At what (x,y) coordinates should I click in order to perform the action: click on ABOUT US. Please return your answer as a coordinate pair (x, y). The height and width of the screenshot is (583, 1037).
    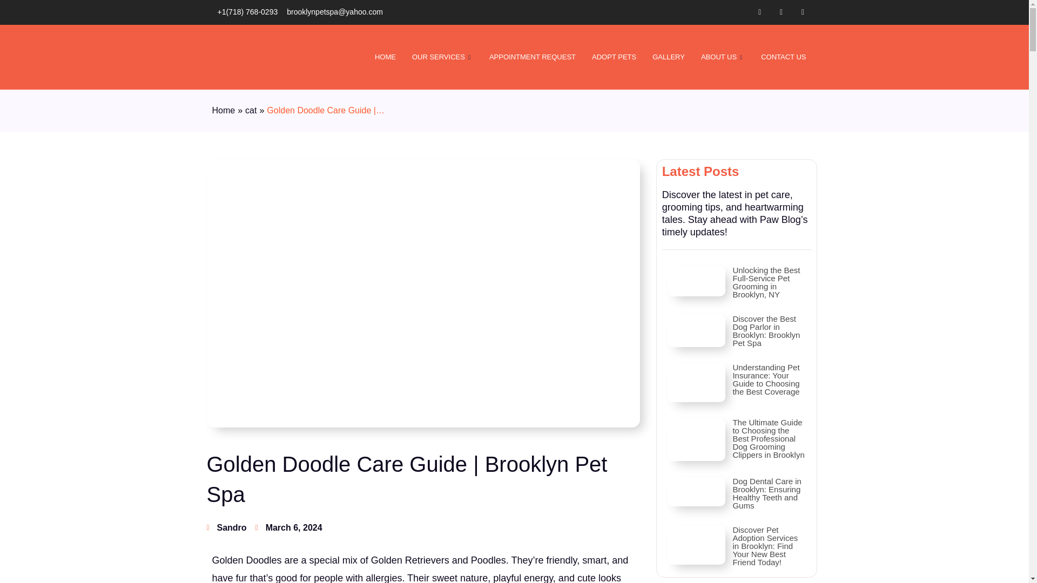
    Looking at the image, I should click on (723, 57).